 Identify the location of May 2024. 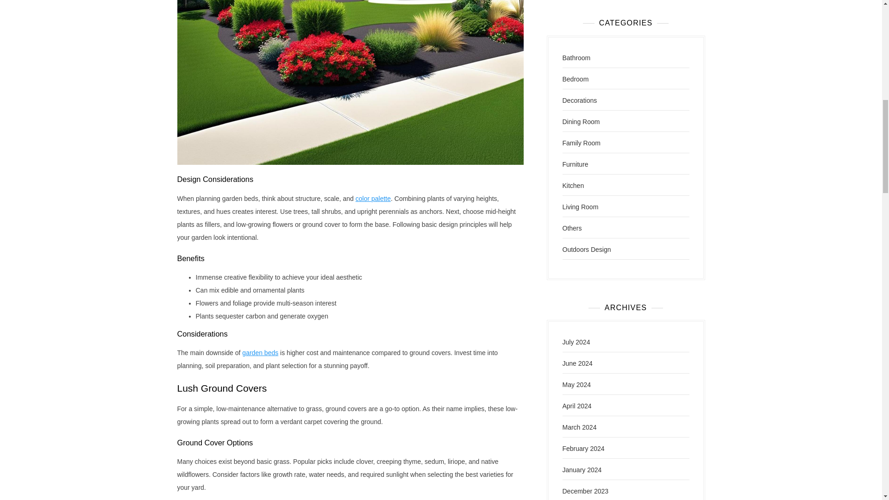
(576, 384).